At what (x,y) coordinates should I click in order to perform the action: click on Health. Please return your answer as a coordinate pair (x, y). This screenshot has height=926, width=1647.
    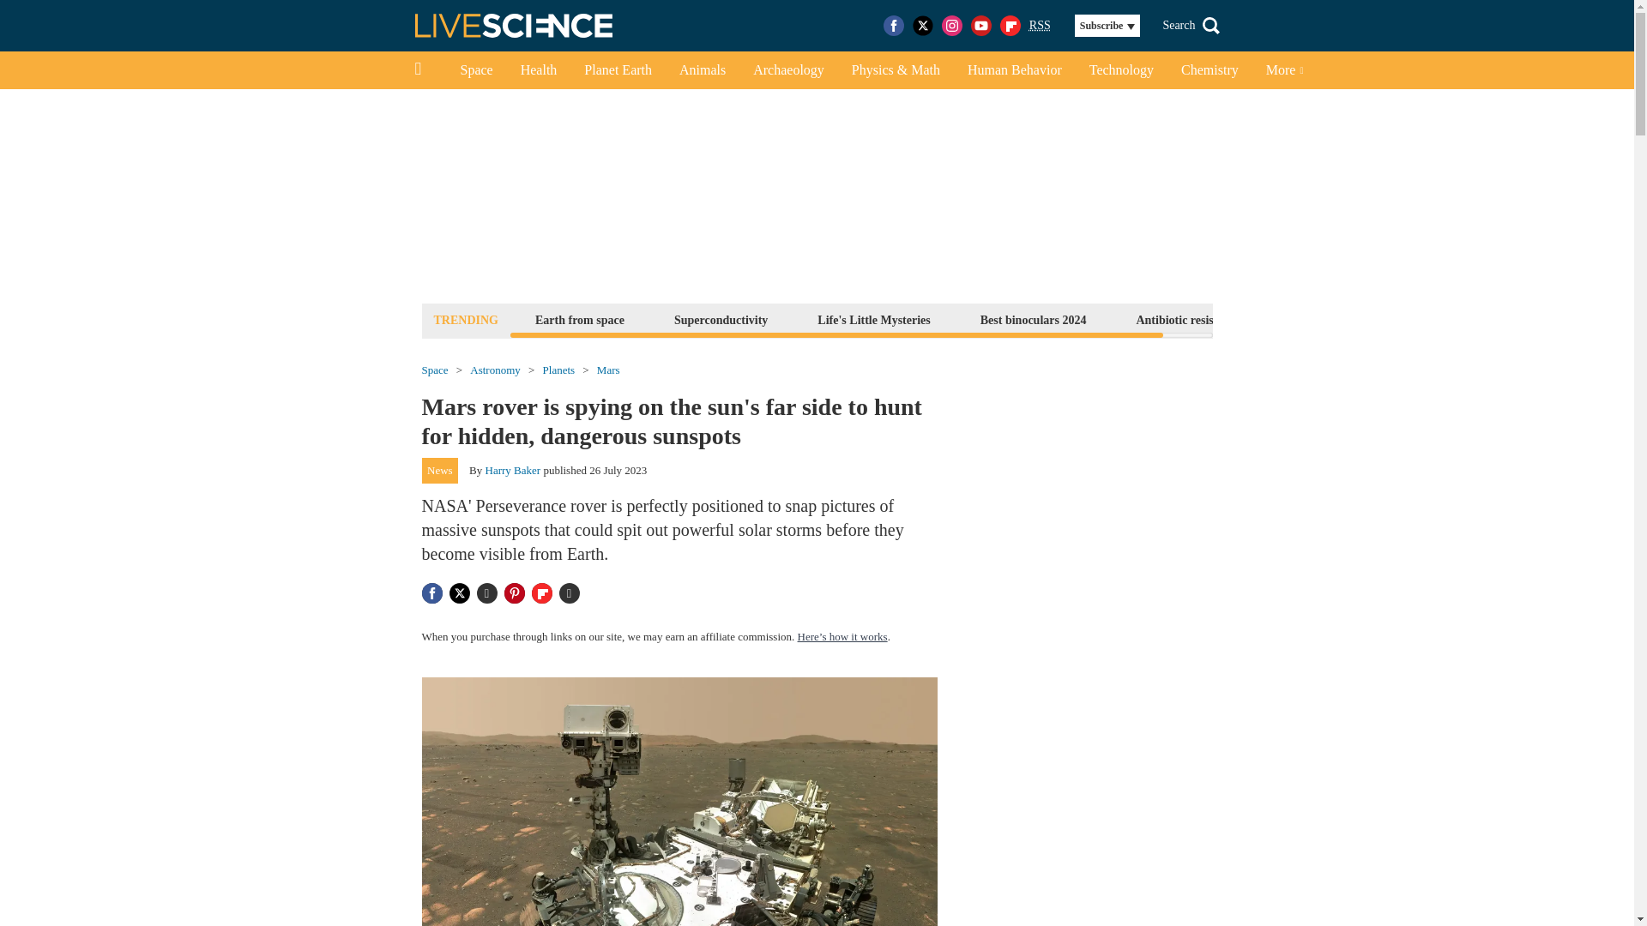
    Looking at the image, I should click on (539, 70).